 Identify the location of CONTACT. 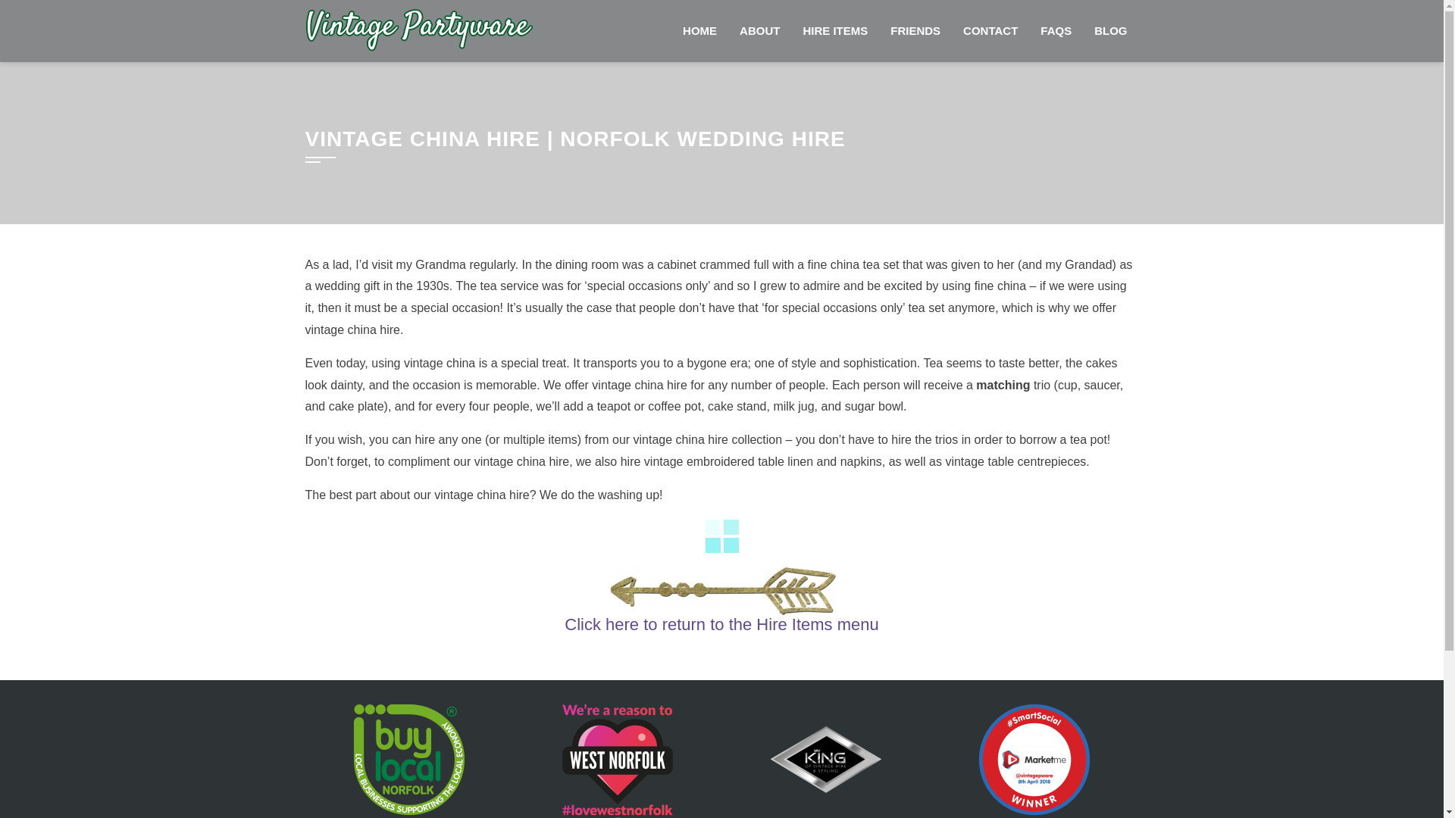
(990, 31).